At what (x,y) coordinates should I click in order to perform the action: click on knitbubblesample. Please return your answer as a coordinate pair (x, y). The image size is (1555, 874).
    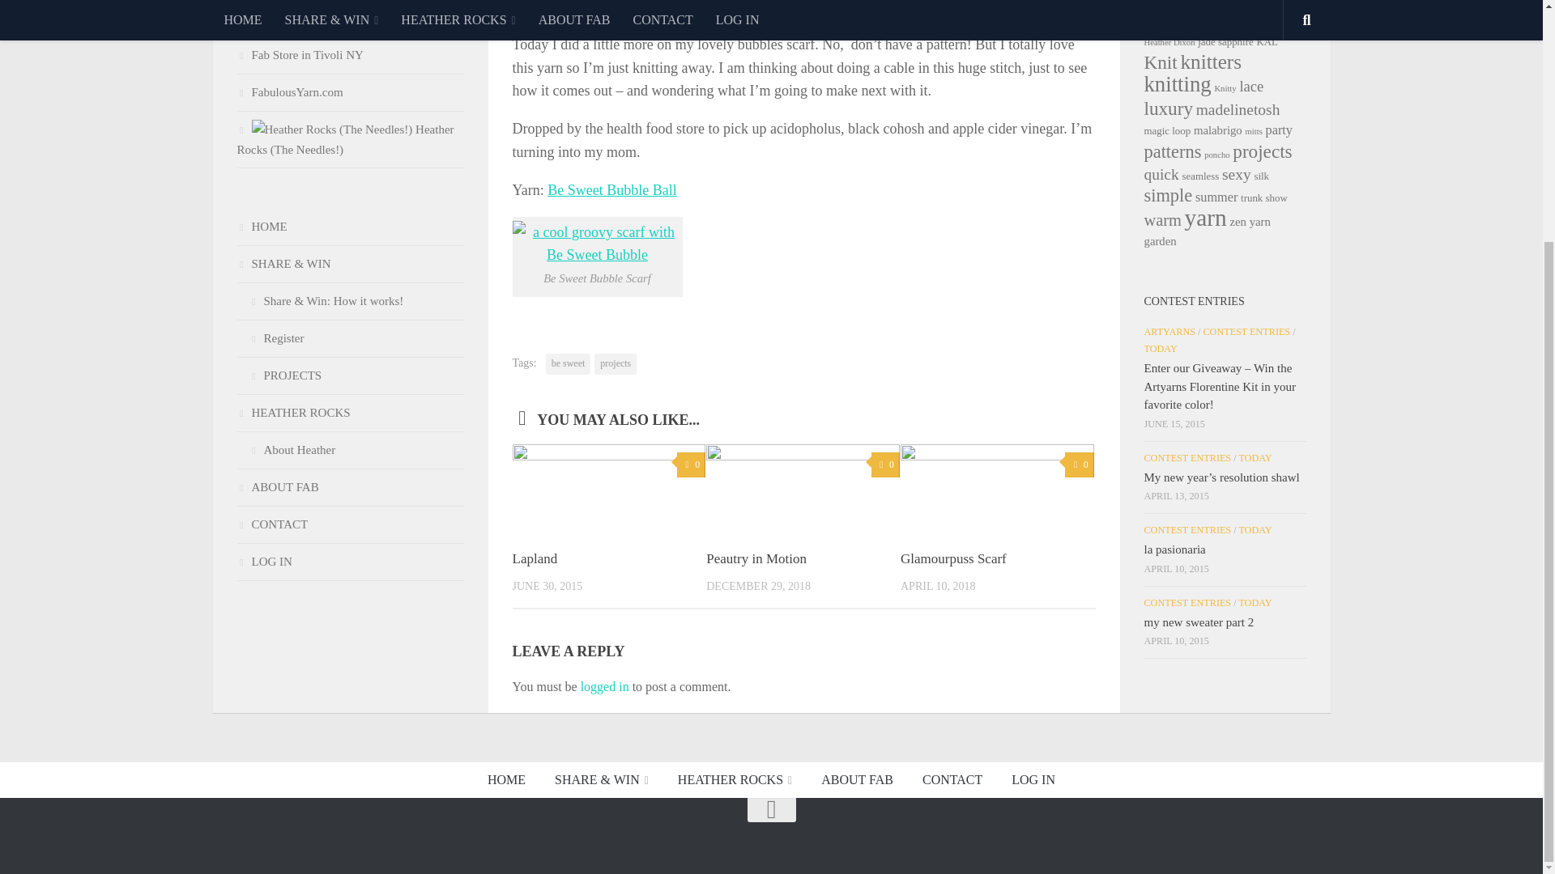
    Looking at the image, I should click on (596, 244).